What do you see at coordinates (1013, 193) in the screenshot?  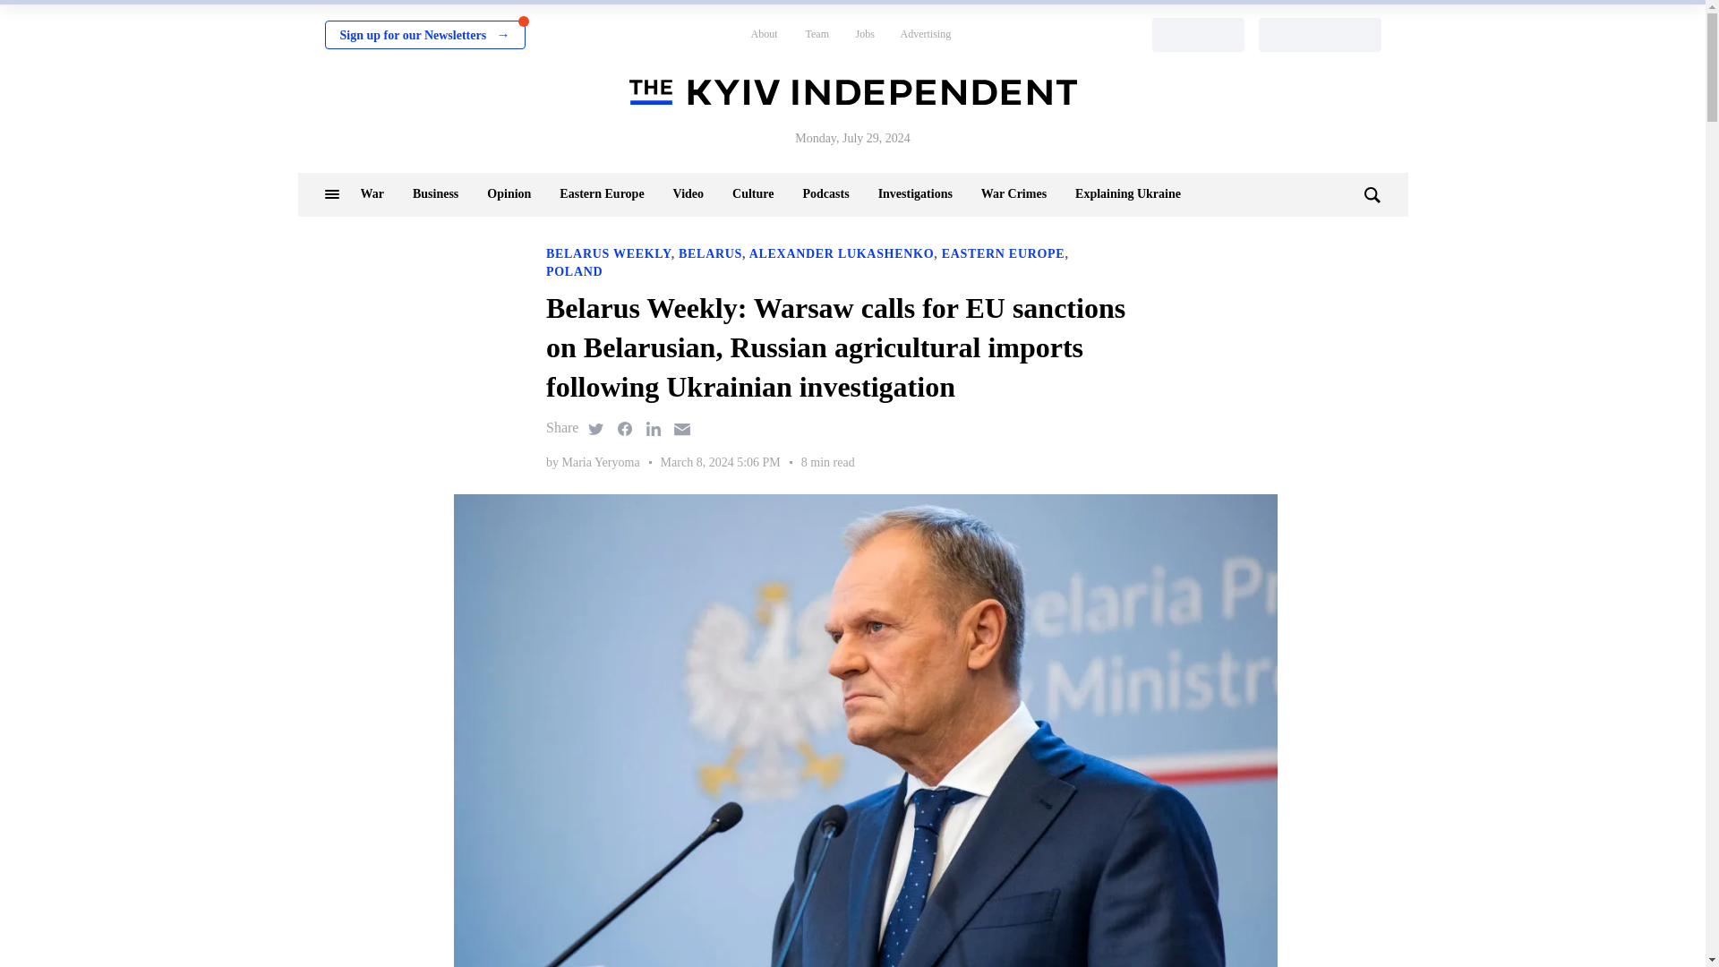 I see `War Crimes` at bounding box center [1013, 193].